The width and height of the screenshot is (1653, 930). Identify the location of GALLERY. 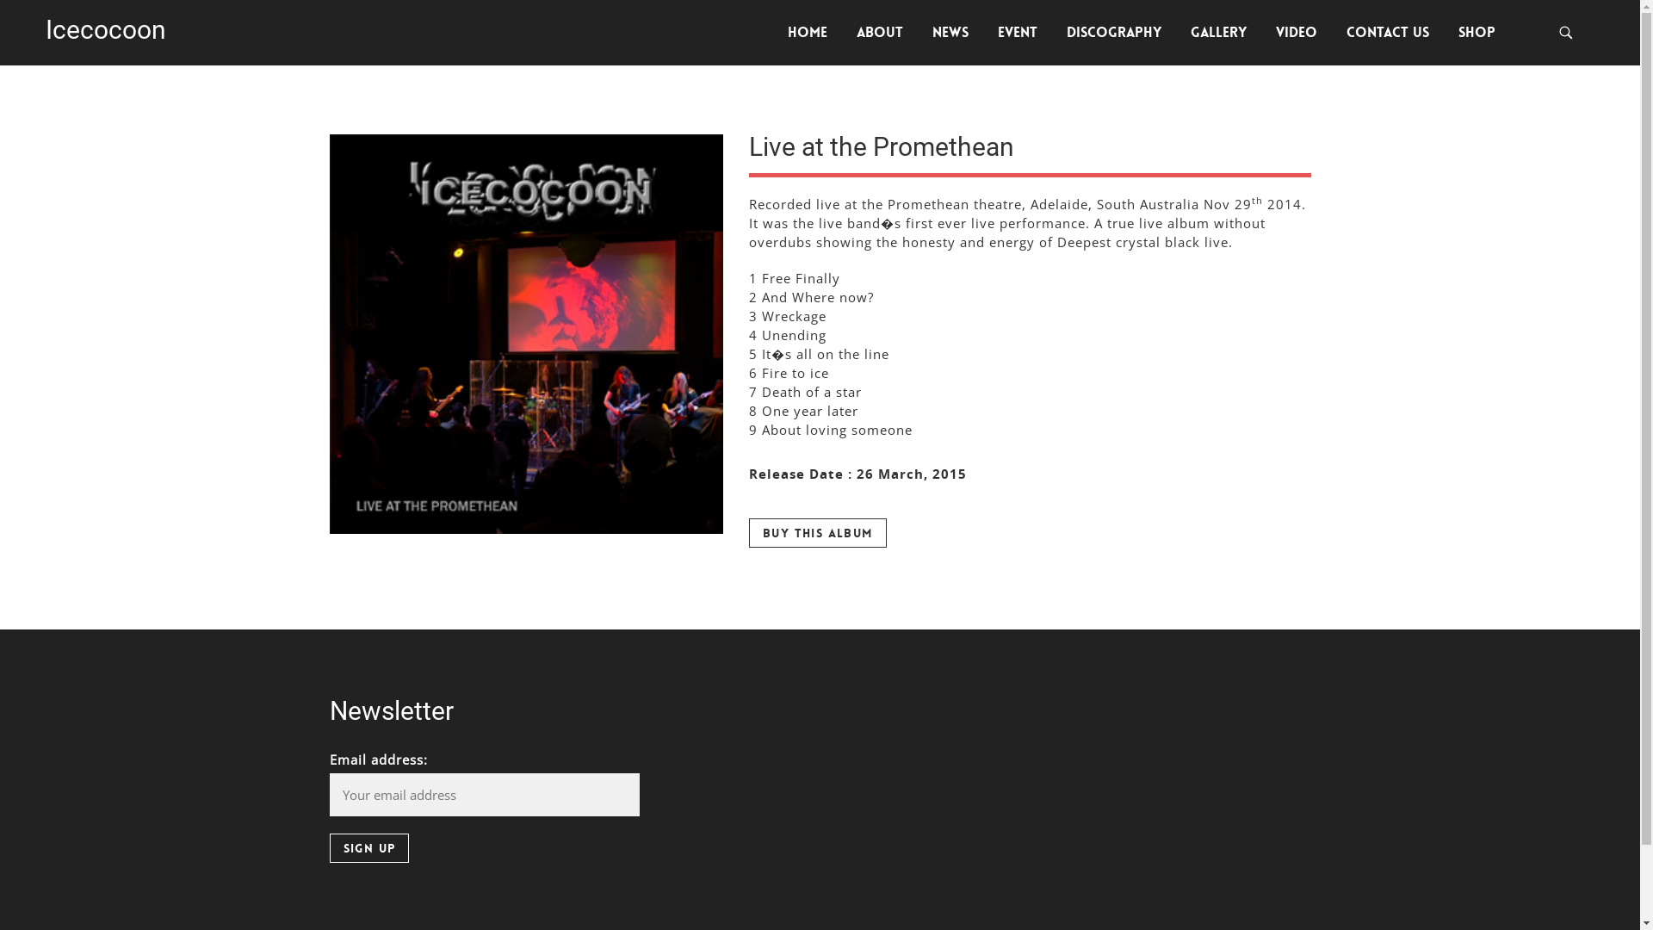
(1219, 33).